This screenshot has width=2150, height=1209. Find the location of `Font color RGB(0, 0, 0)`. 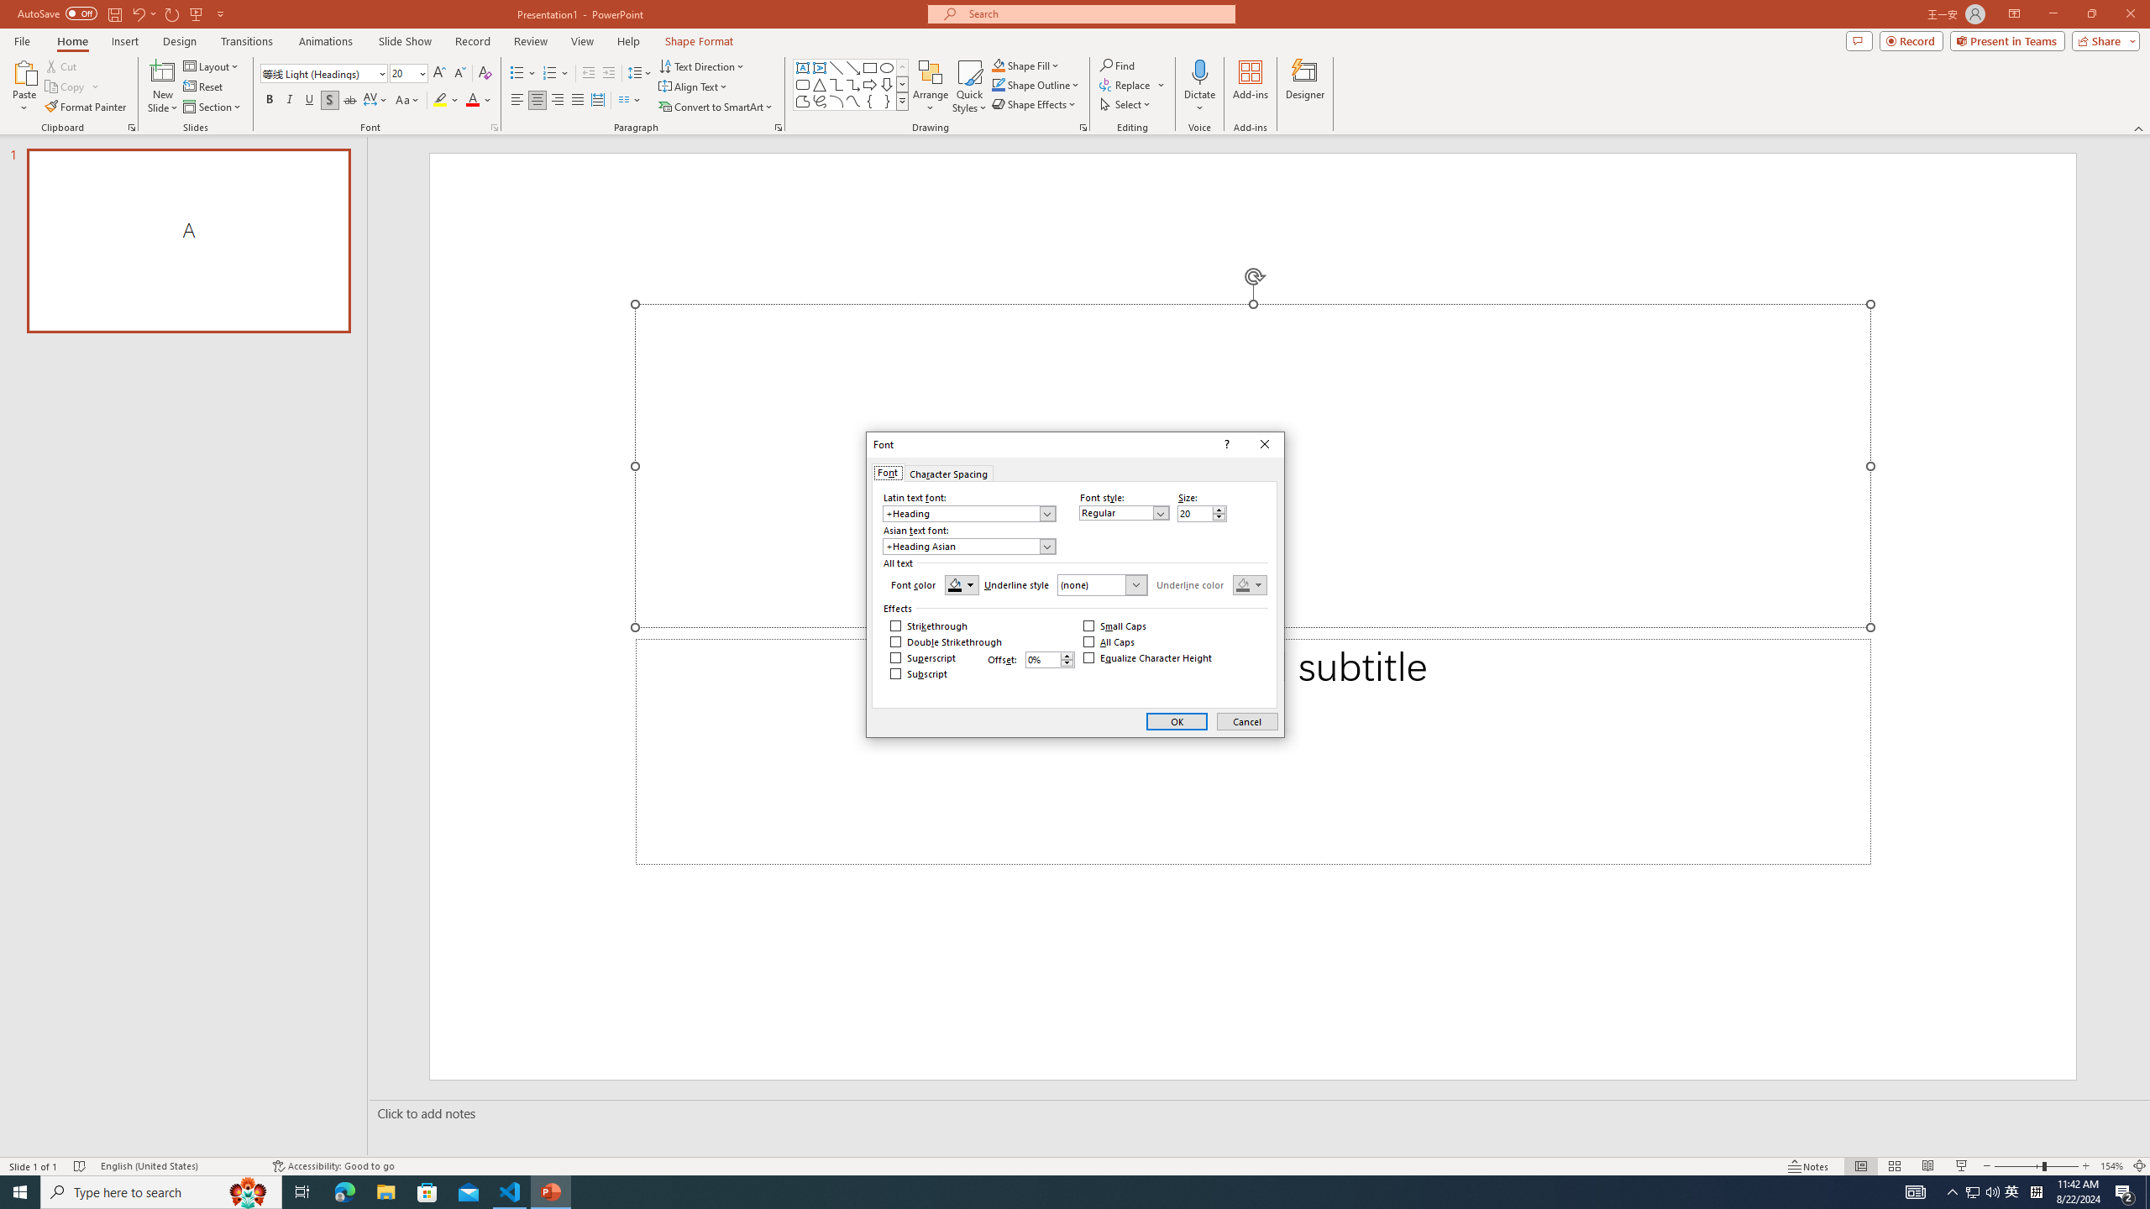

Font color RGB(0, 0, 0) is located at coordinates (962, 584).